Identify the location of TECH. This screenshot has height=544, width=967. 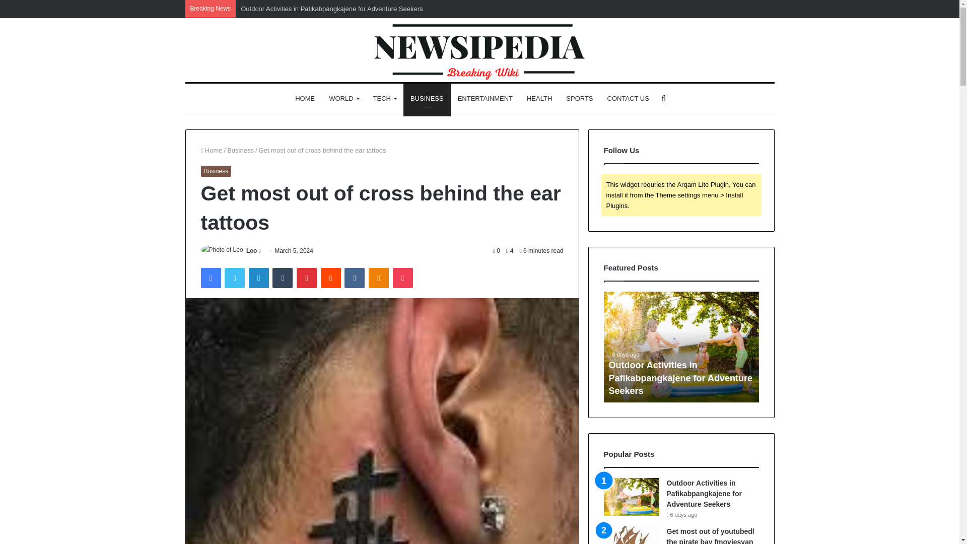
(385, 99).